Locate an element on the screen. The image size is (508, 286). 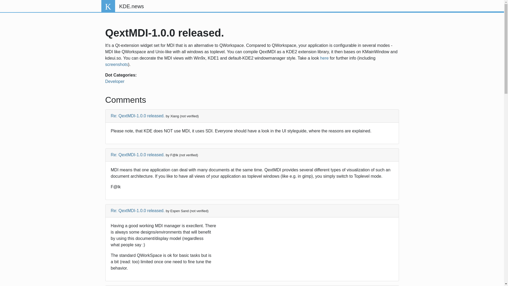
Re: QextMDI-1.0.0 released. is located at coordinates (138, 155).